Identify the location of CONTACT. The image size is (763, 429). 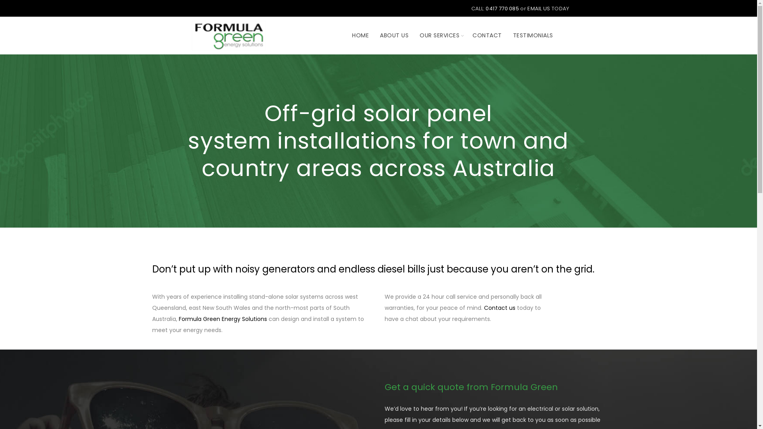
(487, 36).